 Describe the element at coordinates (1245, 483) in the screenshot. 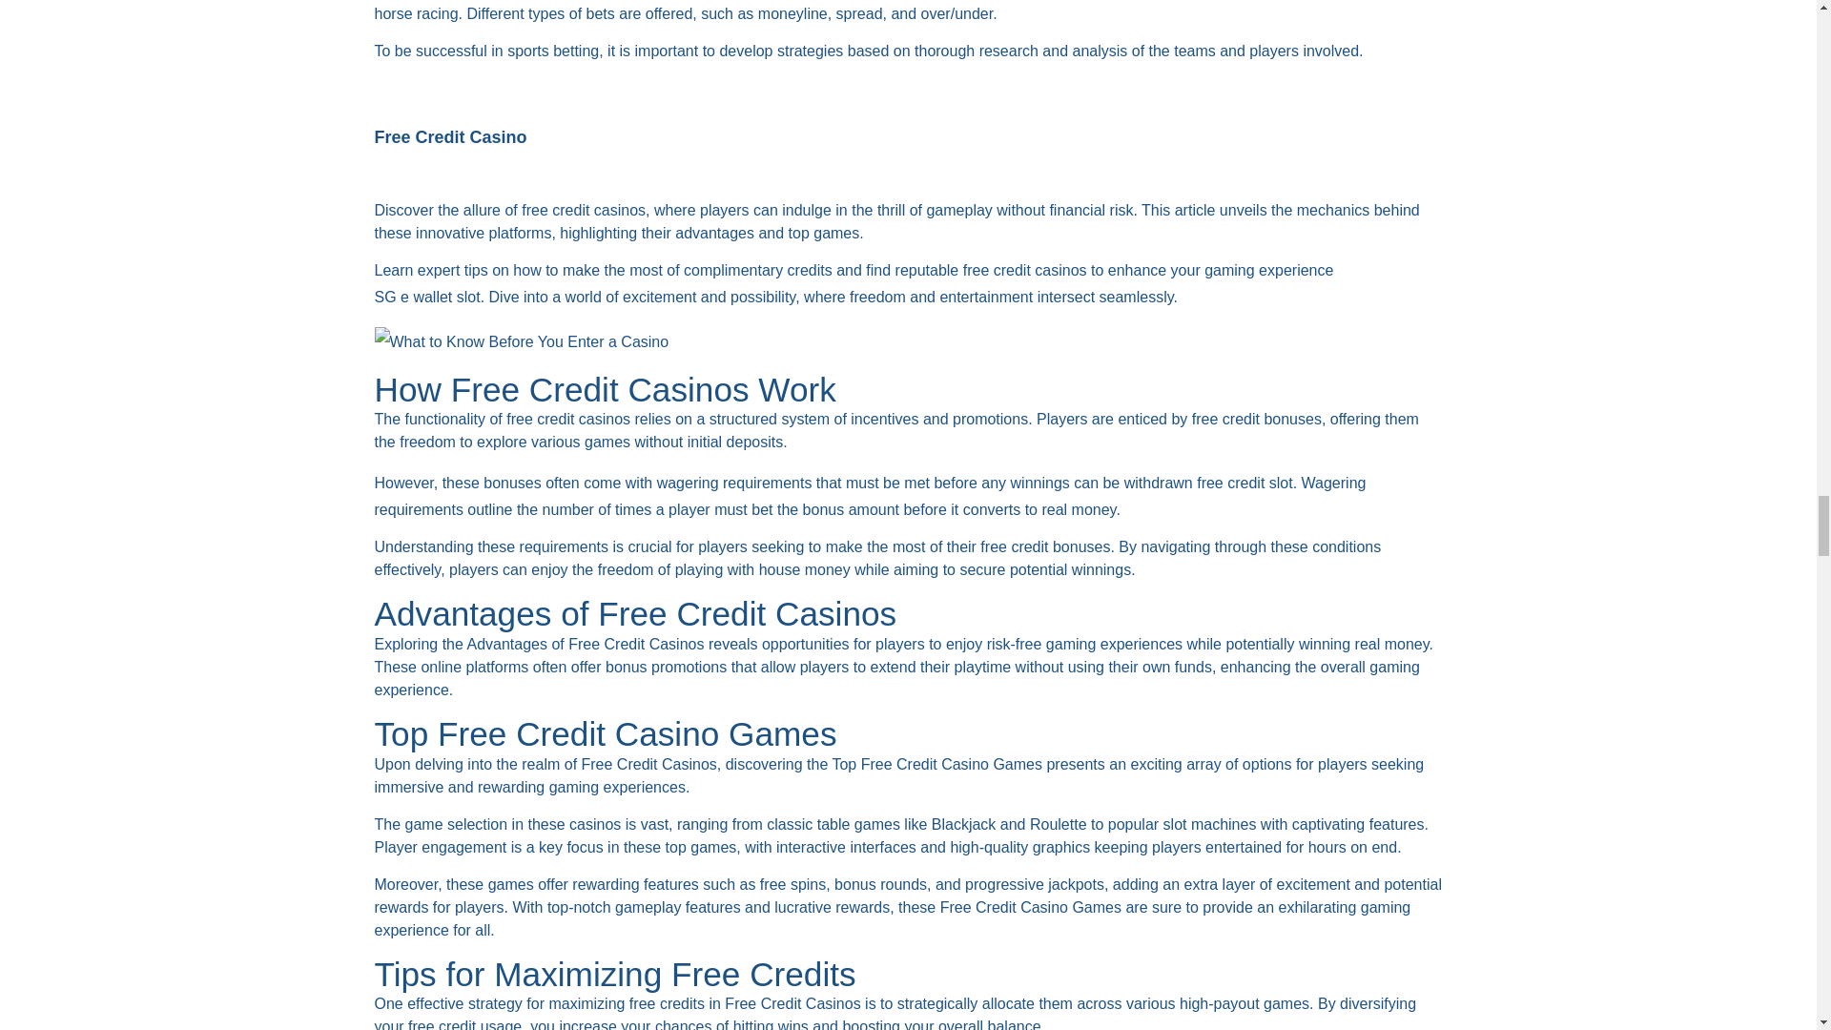

I see `free credit slot` at that location.